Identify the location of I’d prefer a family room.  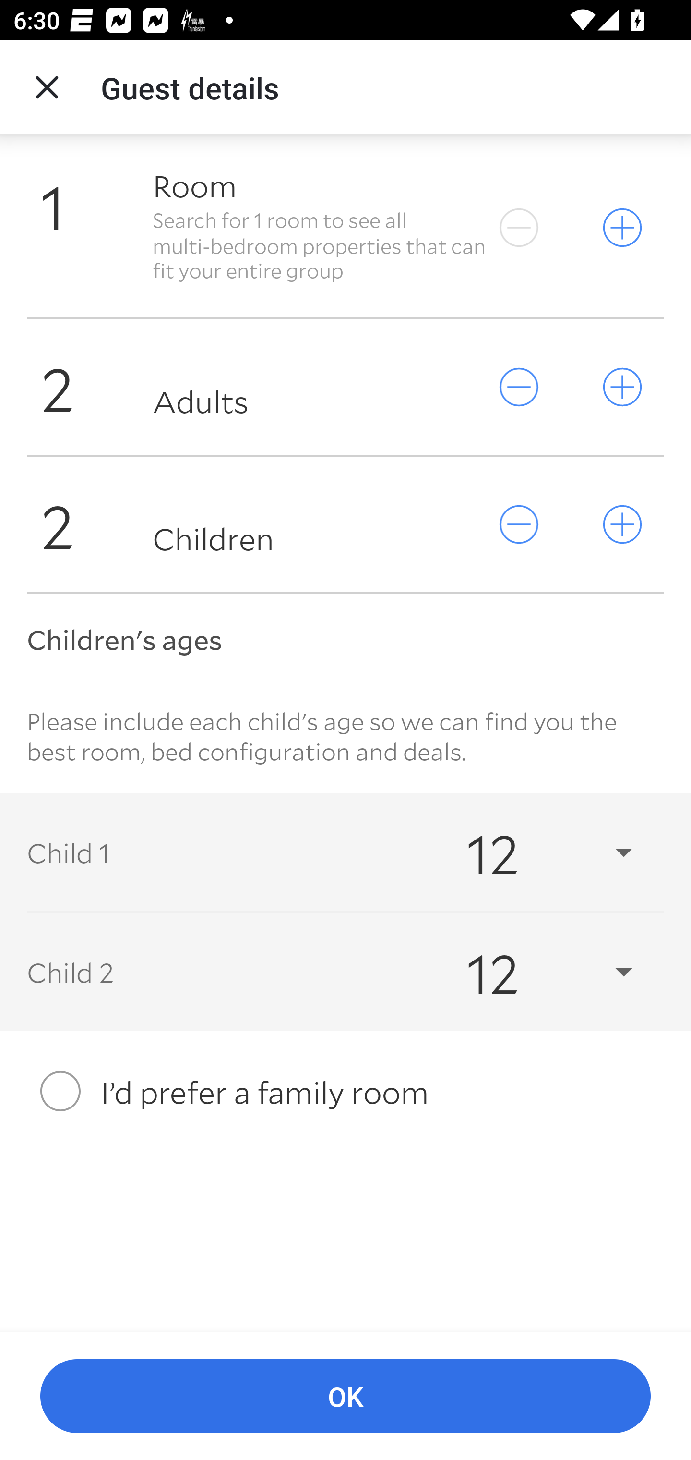
(345, 1092).